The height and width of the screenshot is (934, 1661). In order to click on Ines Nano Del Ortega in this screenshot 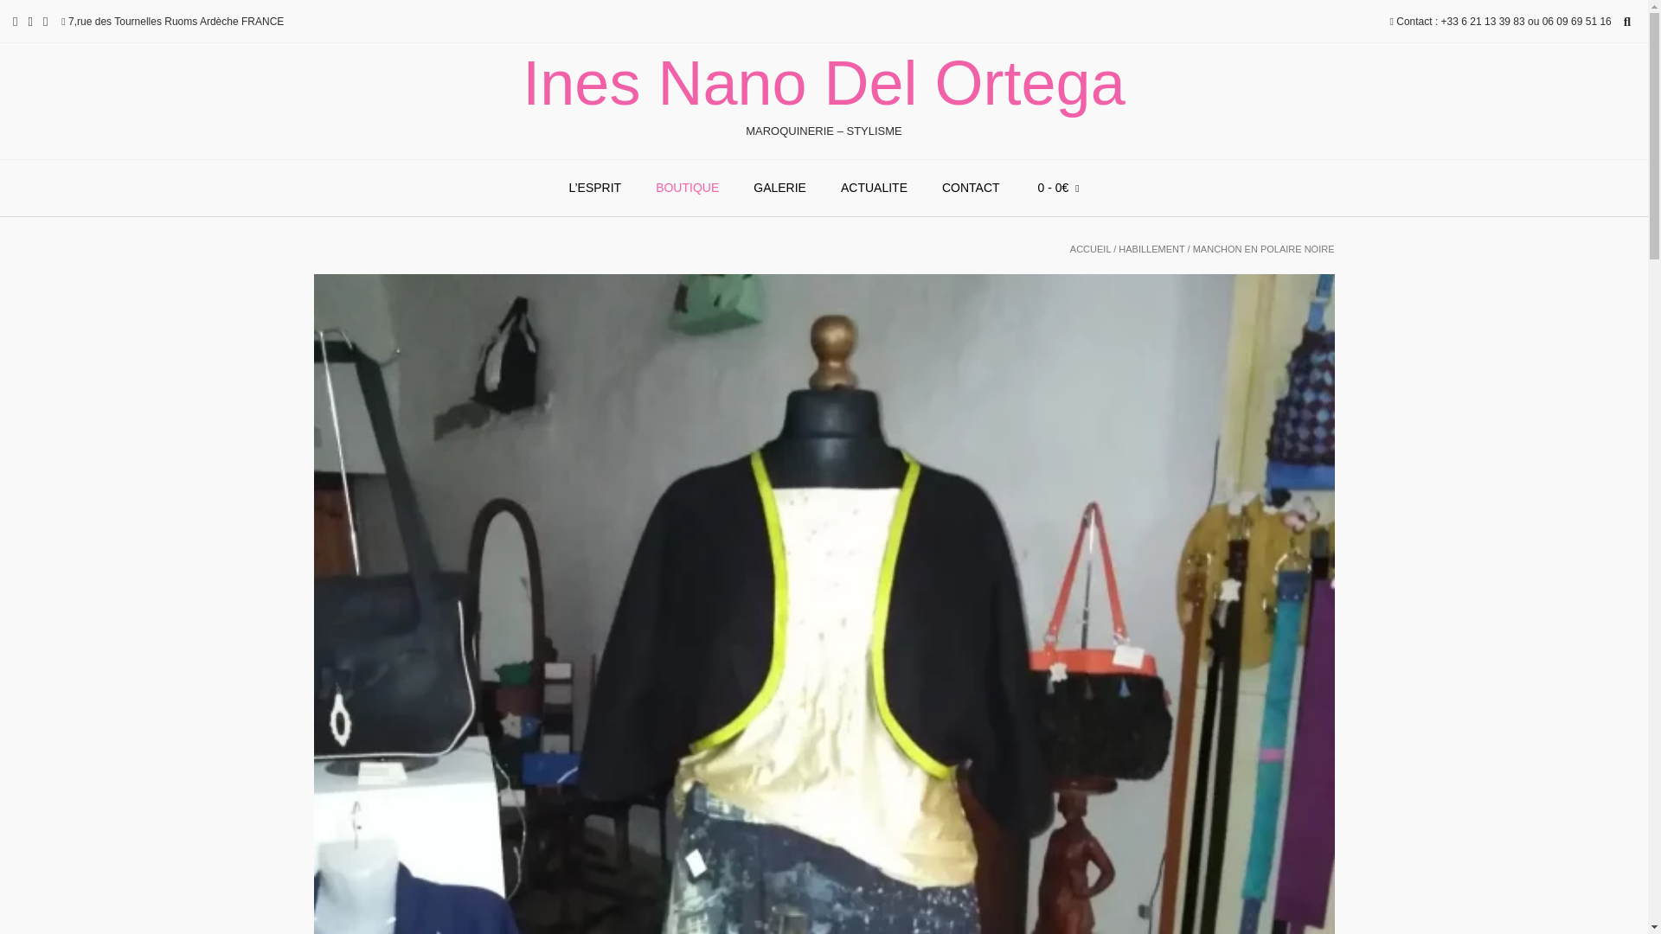, I will do `click(824, 83)`.